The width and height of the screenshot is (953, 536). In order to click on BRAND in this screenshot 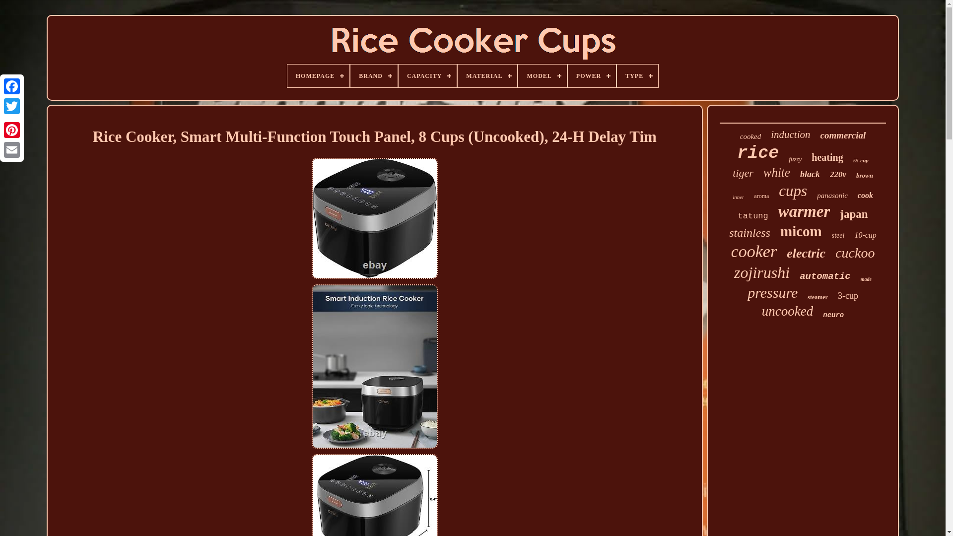, I will do `click(374, 75)`.